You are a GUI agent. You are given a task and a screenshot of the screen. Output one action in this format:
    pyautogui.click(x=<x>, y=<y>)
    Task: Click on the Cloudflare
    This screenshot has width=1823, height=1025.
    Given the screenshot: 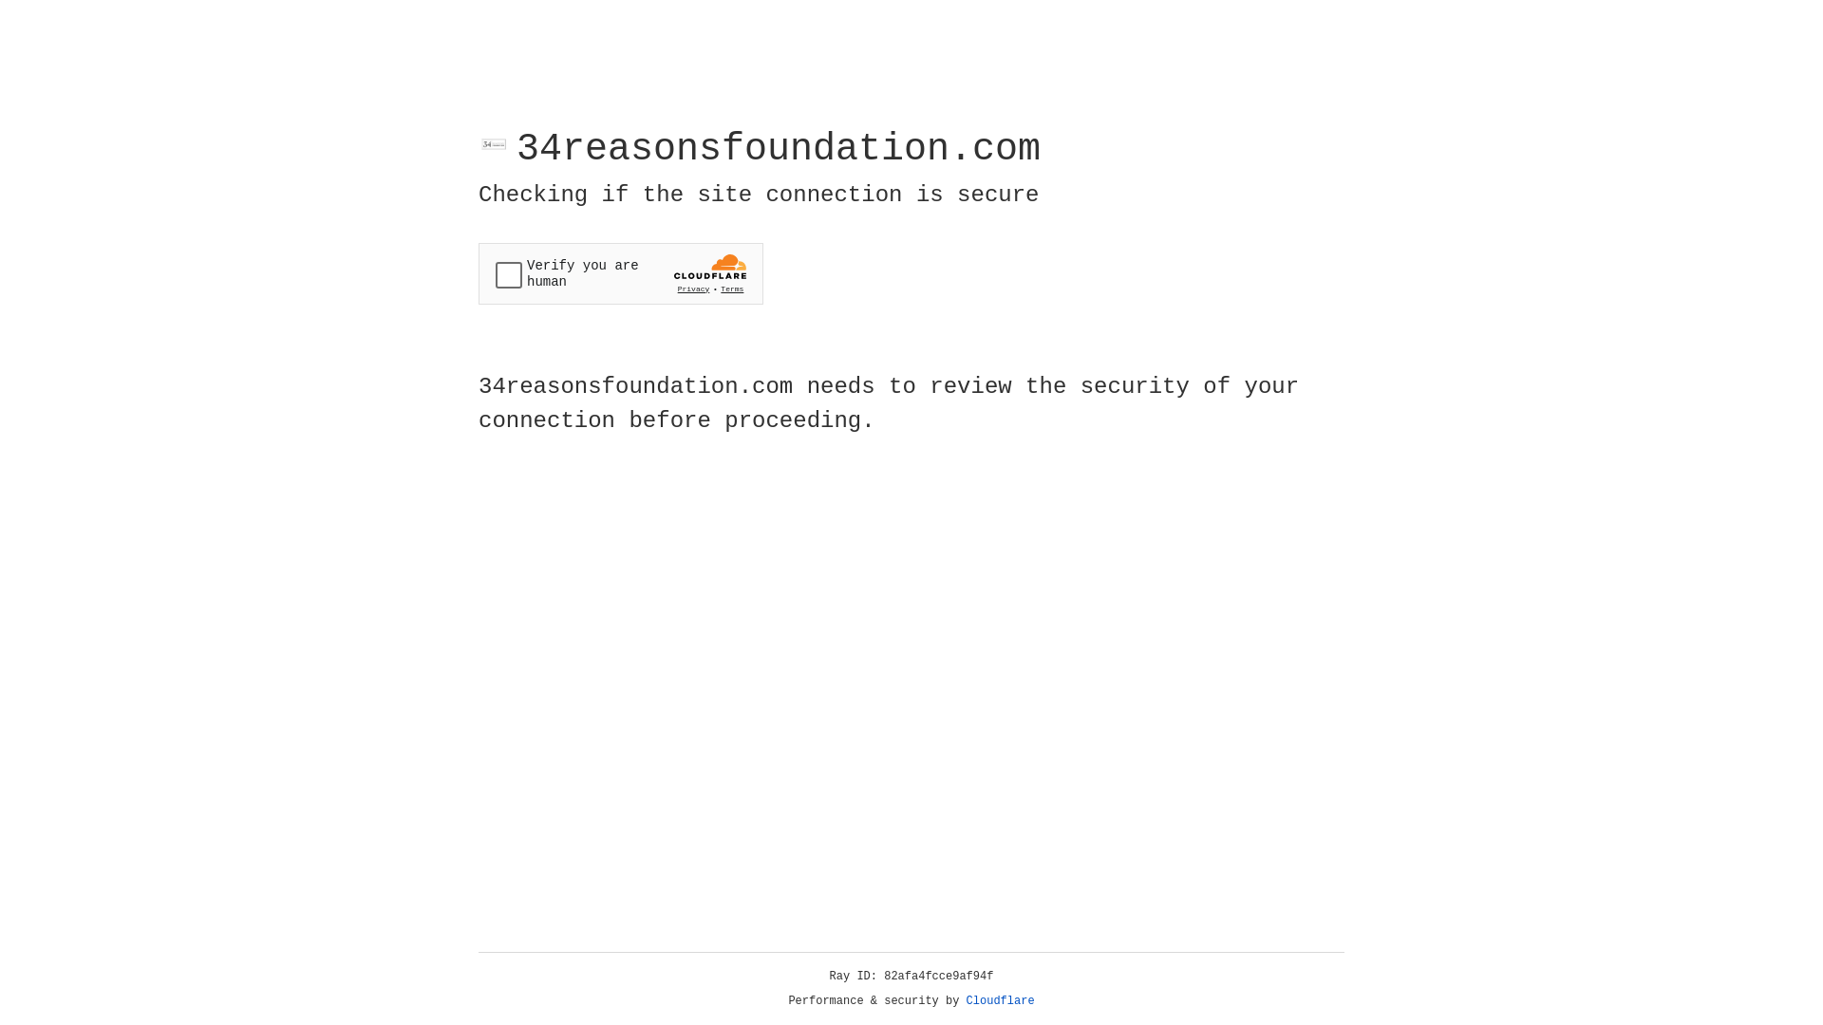 What is the action you would take?
    pyautogui.click(x=1001, y=1001)
    